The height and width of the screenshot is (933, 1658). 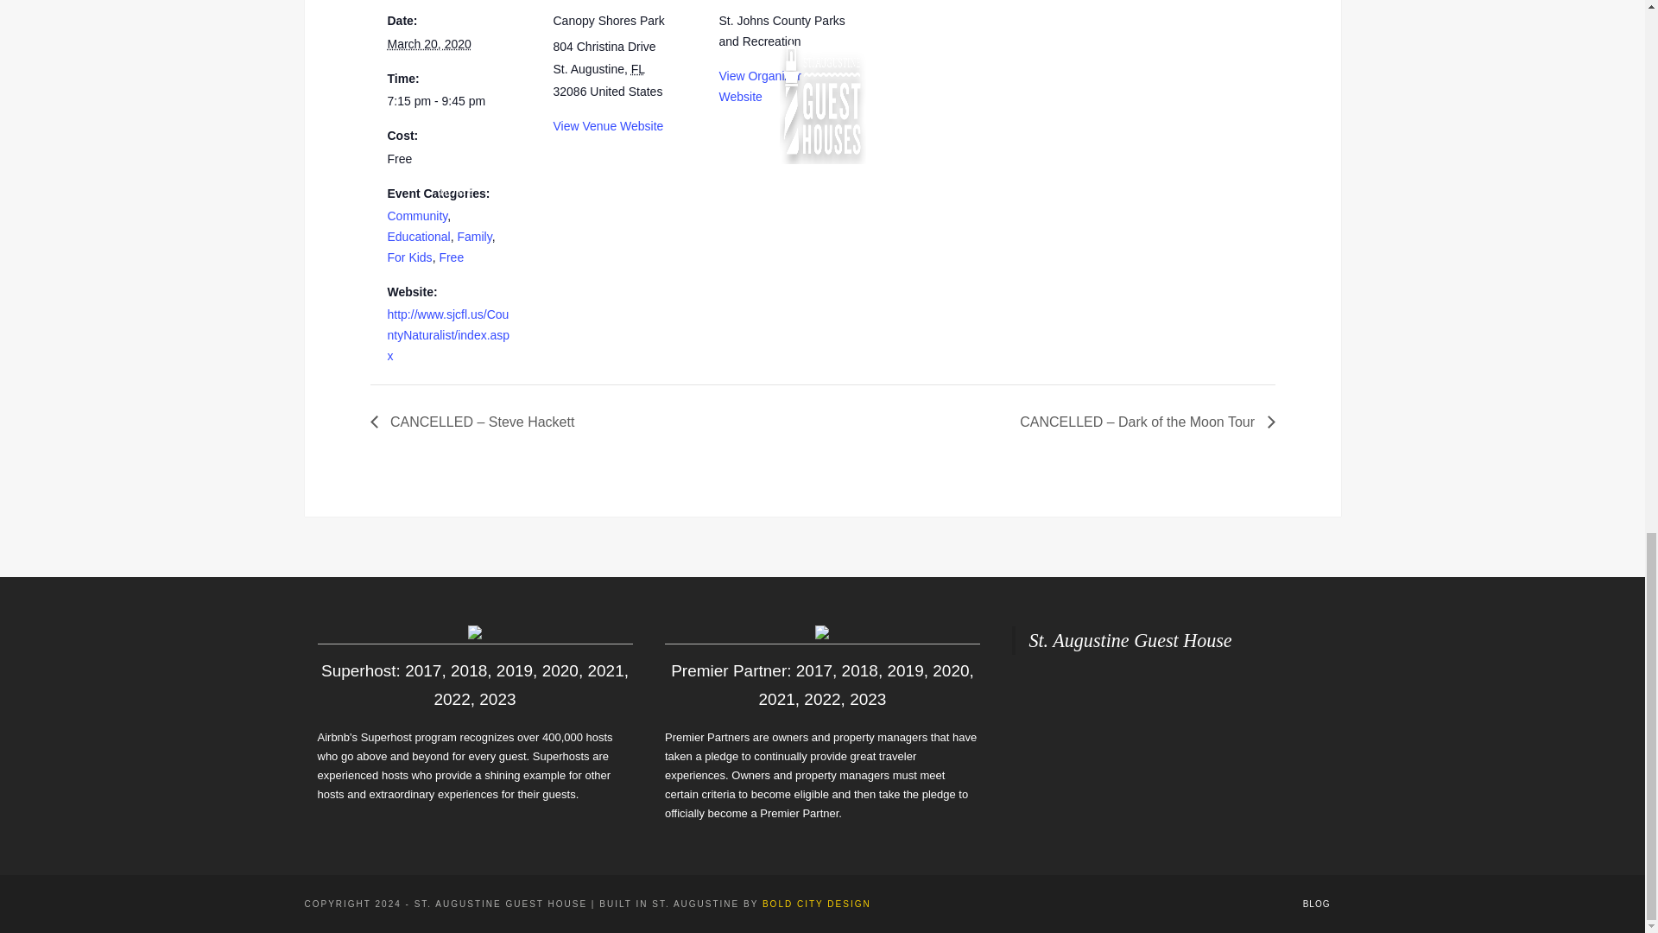 I want to click on Educational, so click(x=418, y=236).